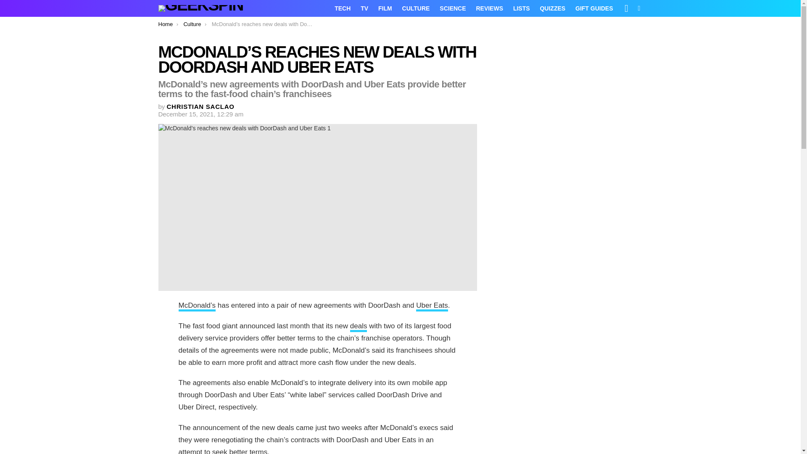 Image resolution: width=807 pixels, height=454 pixels. I want to click on Posts by Christian Saclao, so click(201, 107).